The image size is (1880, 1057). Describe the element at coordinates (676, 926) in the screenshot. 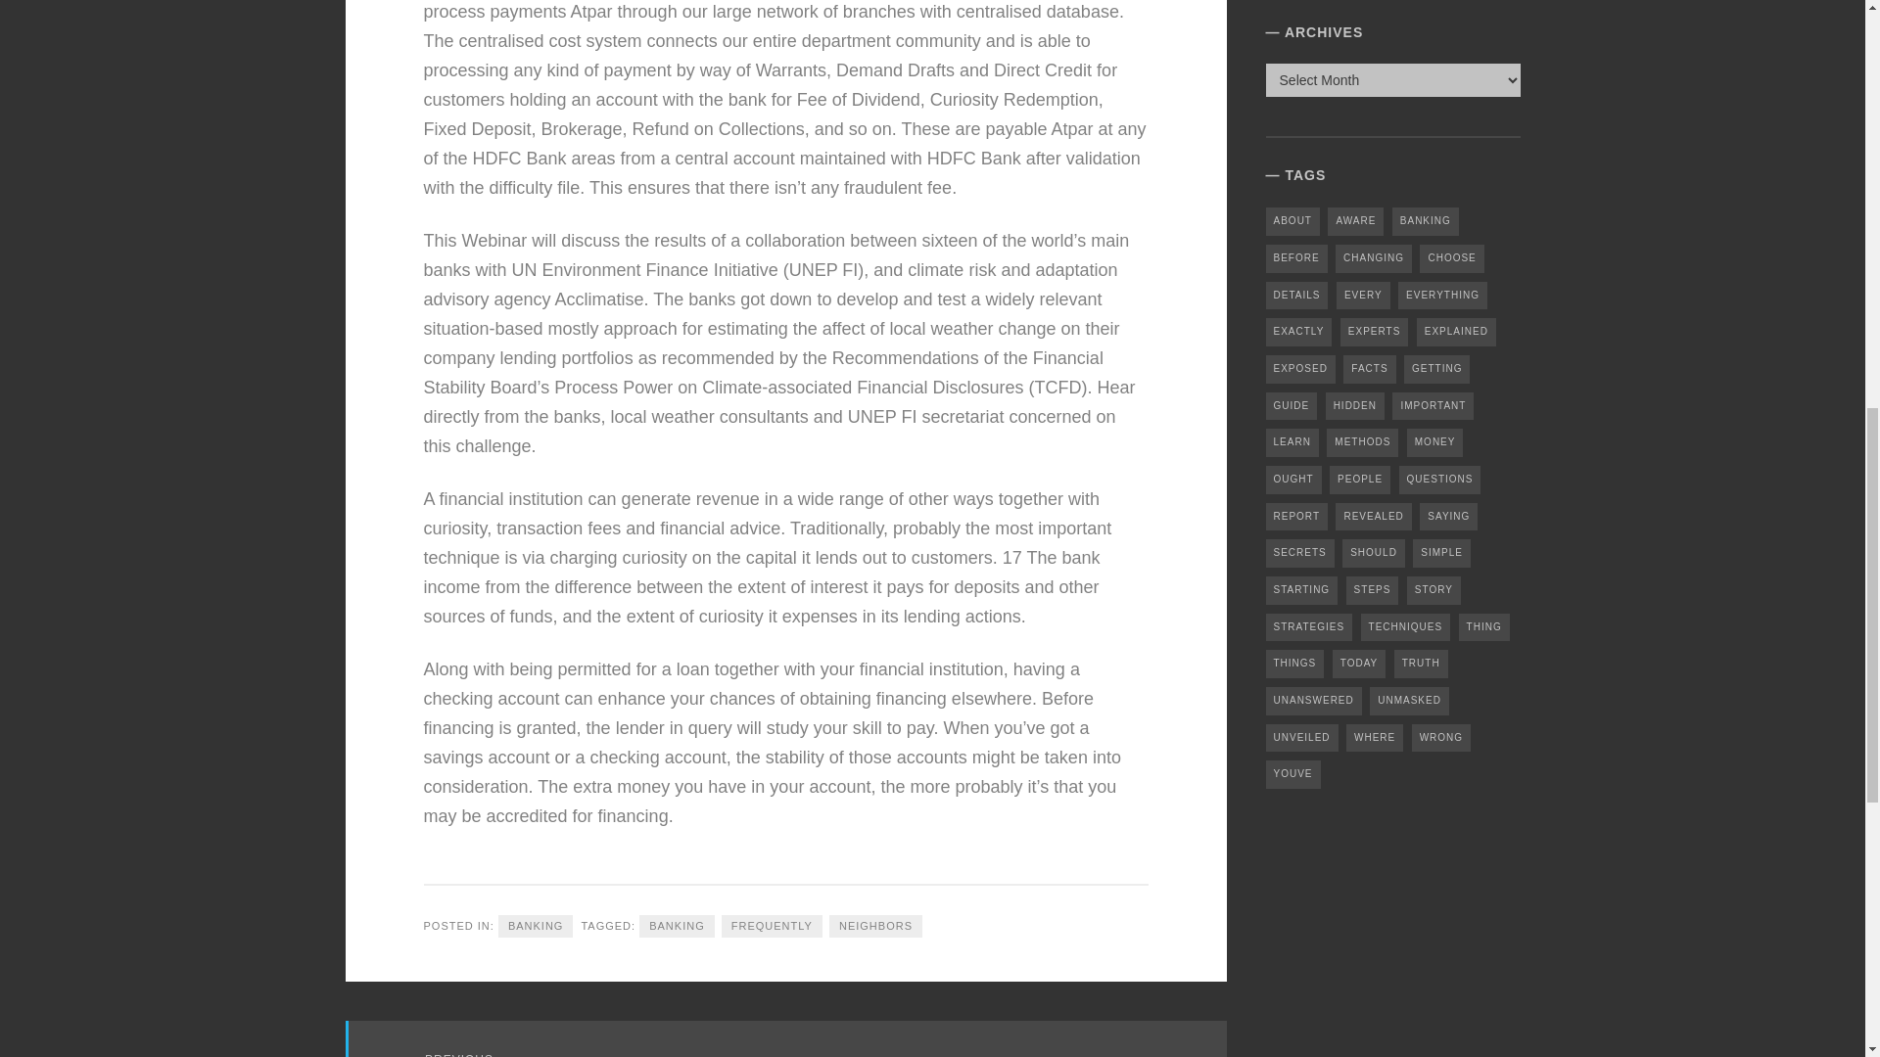

I see `BANKING` at that location.